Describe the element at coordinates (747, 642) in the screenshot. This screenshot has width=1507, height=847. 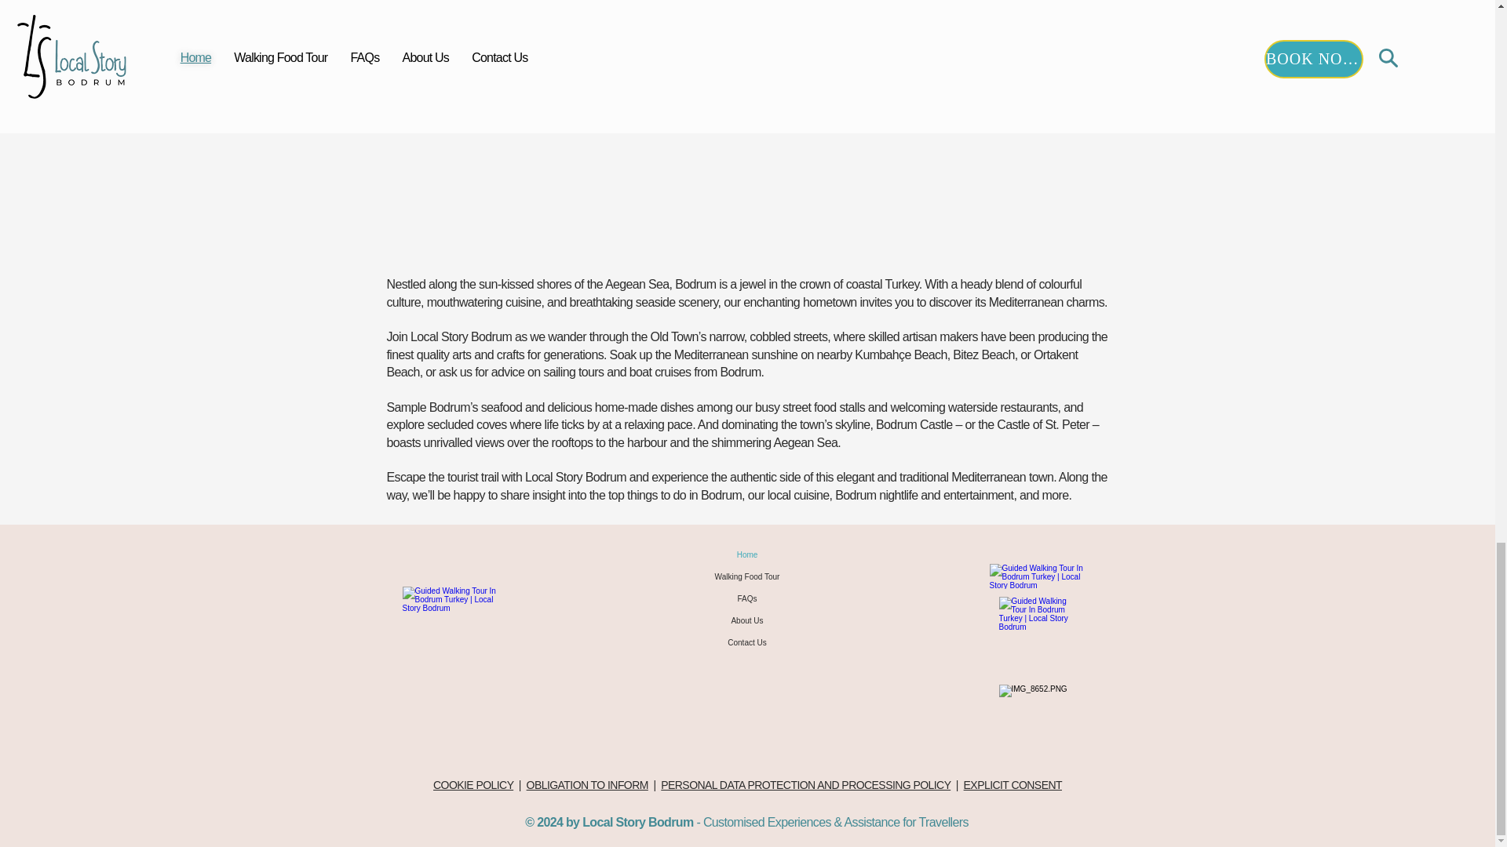
I see `Contact Us` at that location.